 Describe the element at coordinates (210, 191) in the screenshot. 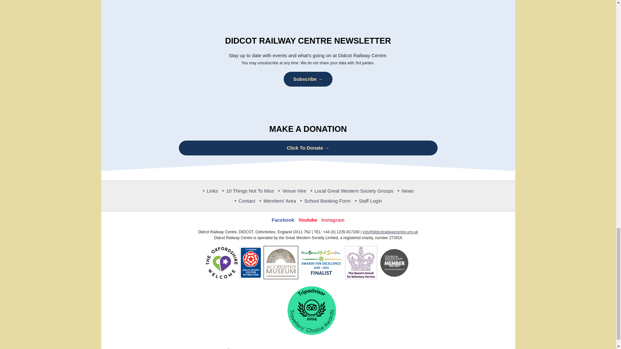

I see `Links` at that location.